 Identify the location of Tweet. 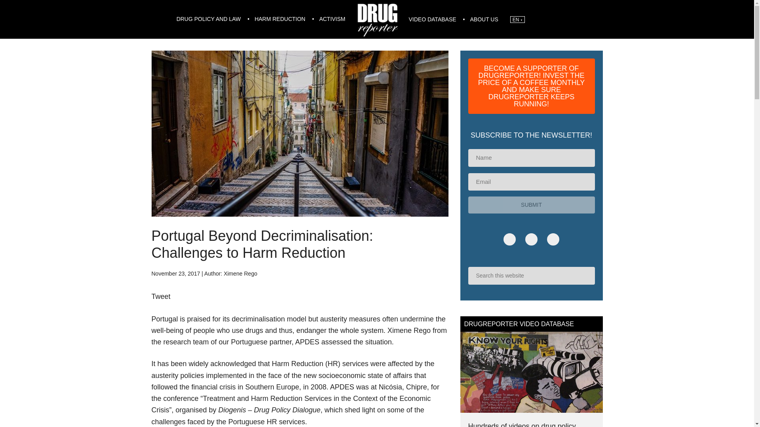
(161, 297).